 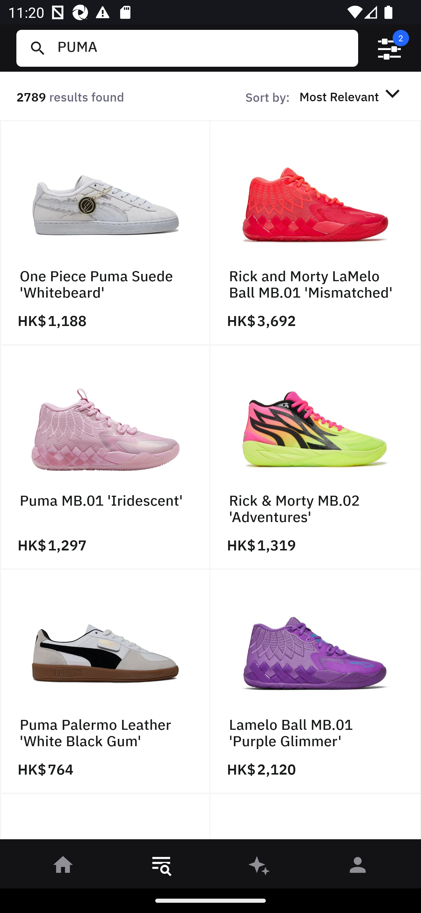 What do you see at coordinates (316, 457) in the screenshot?
I see `Rick & Morty MB.02 'Adventures' HK$ 1,319` at bounding box center [316, 457].